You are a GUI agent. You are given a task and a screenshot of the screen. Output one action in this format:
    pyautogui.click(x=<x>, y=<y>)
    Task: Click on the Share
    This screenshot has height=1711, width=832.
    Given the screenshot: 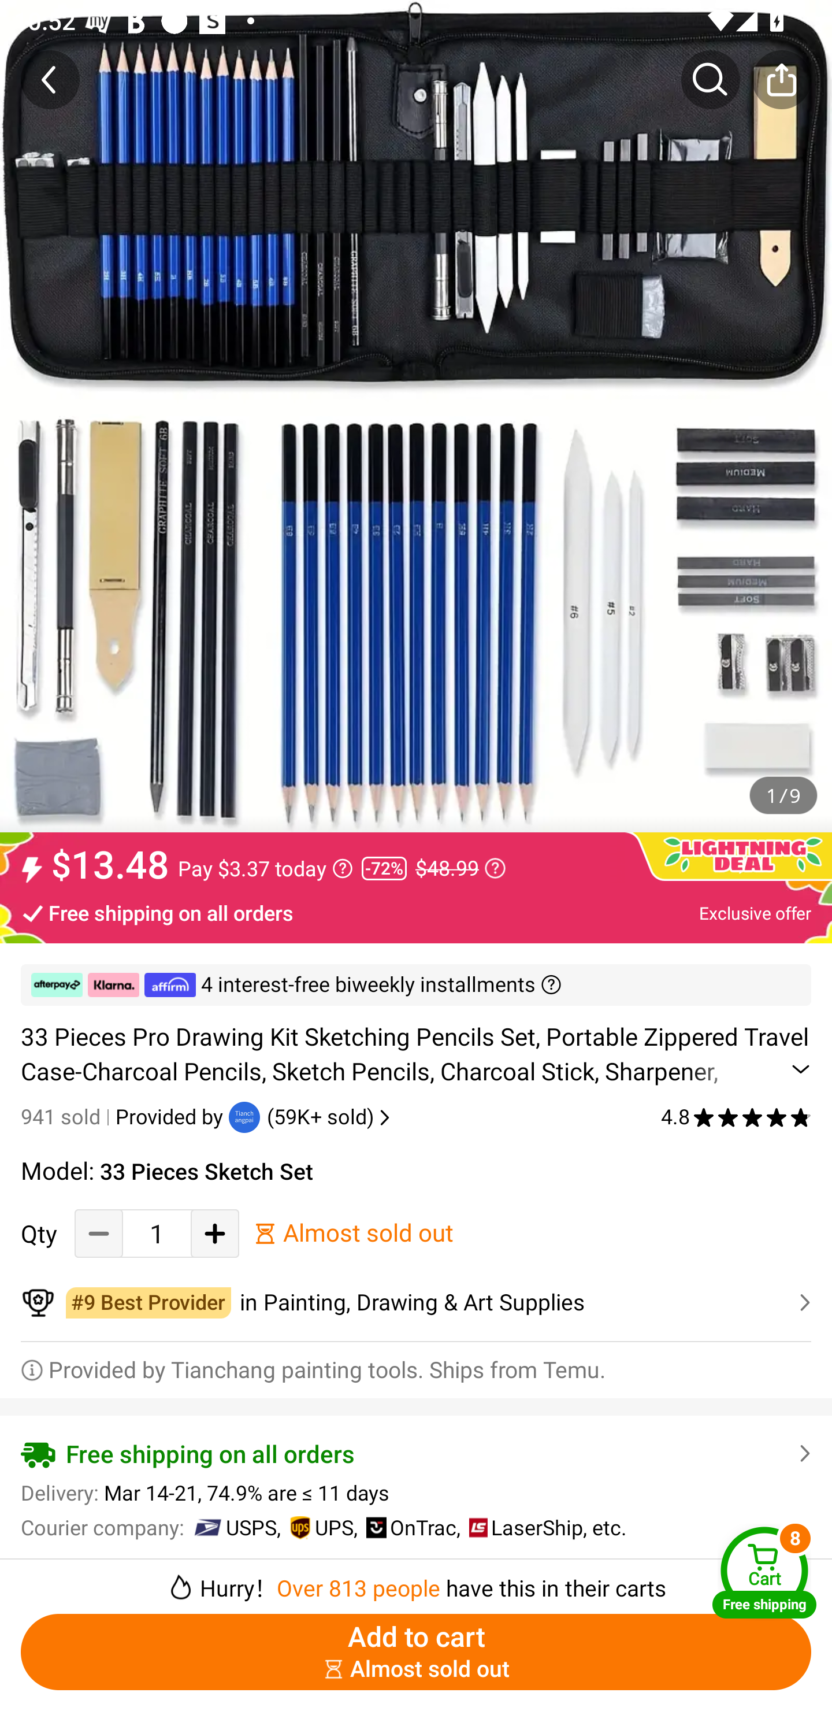 What is the action you would take?
    pyautogui.click(x=781, y=79)
    